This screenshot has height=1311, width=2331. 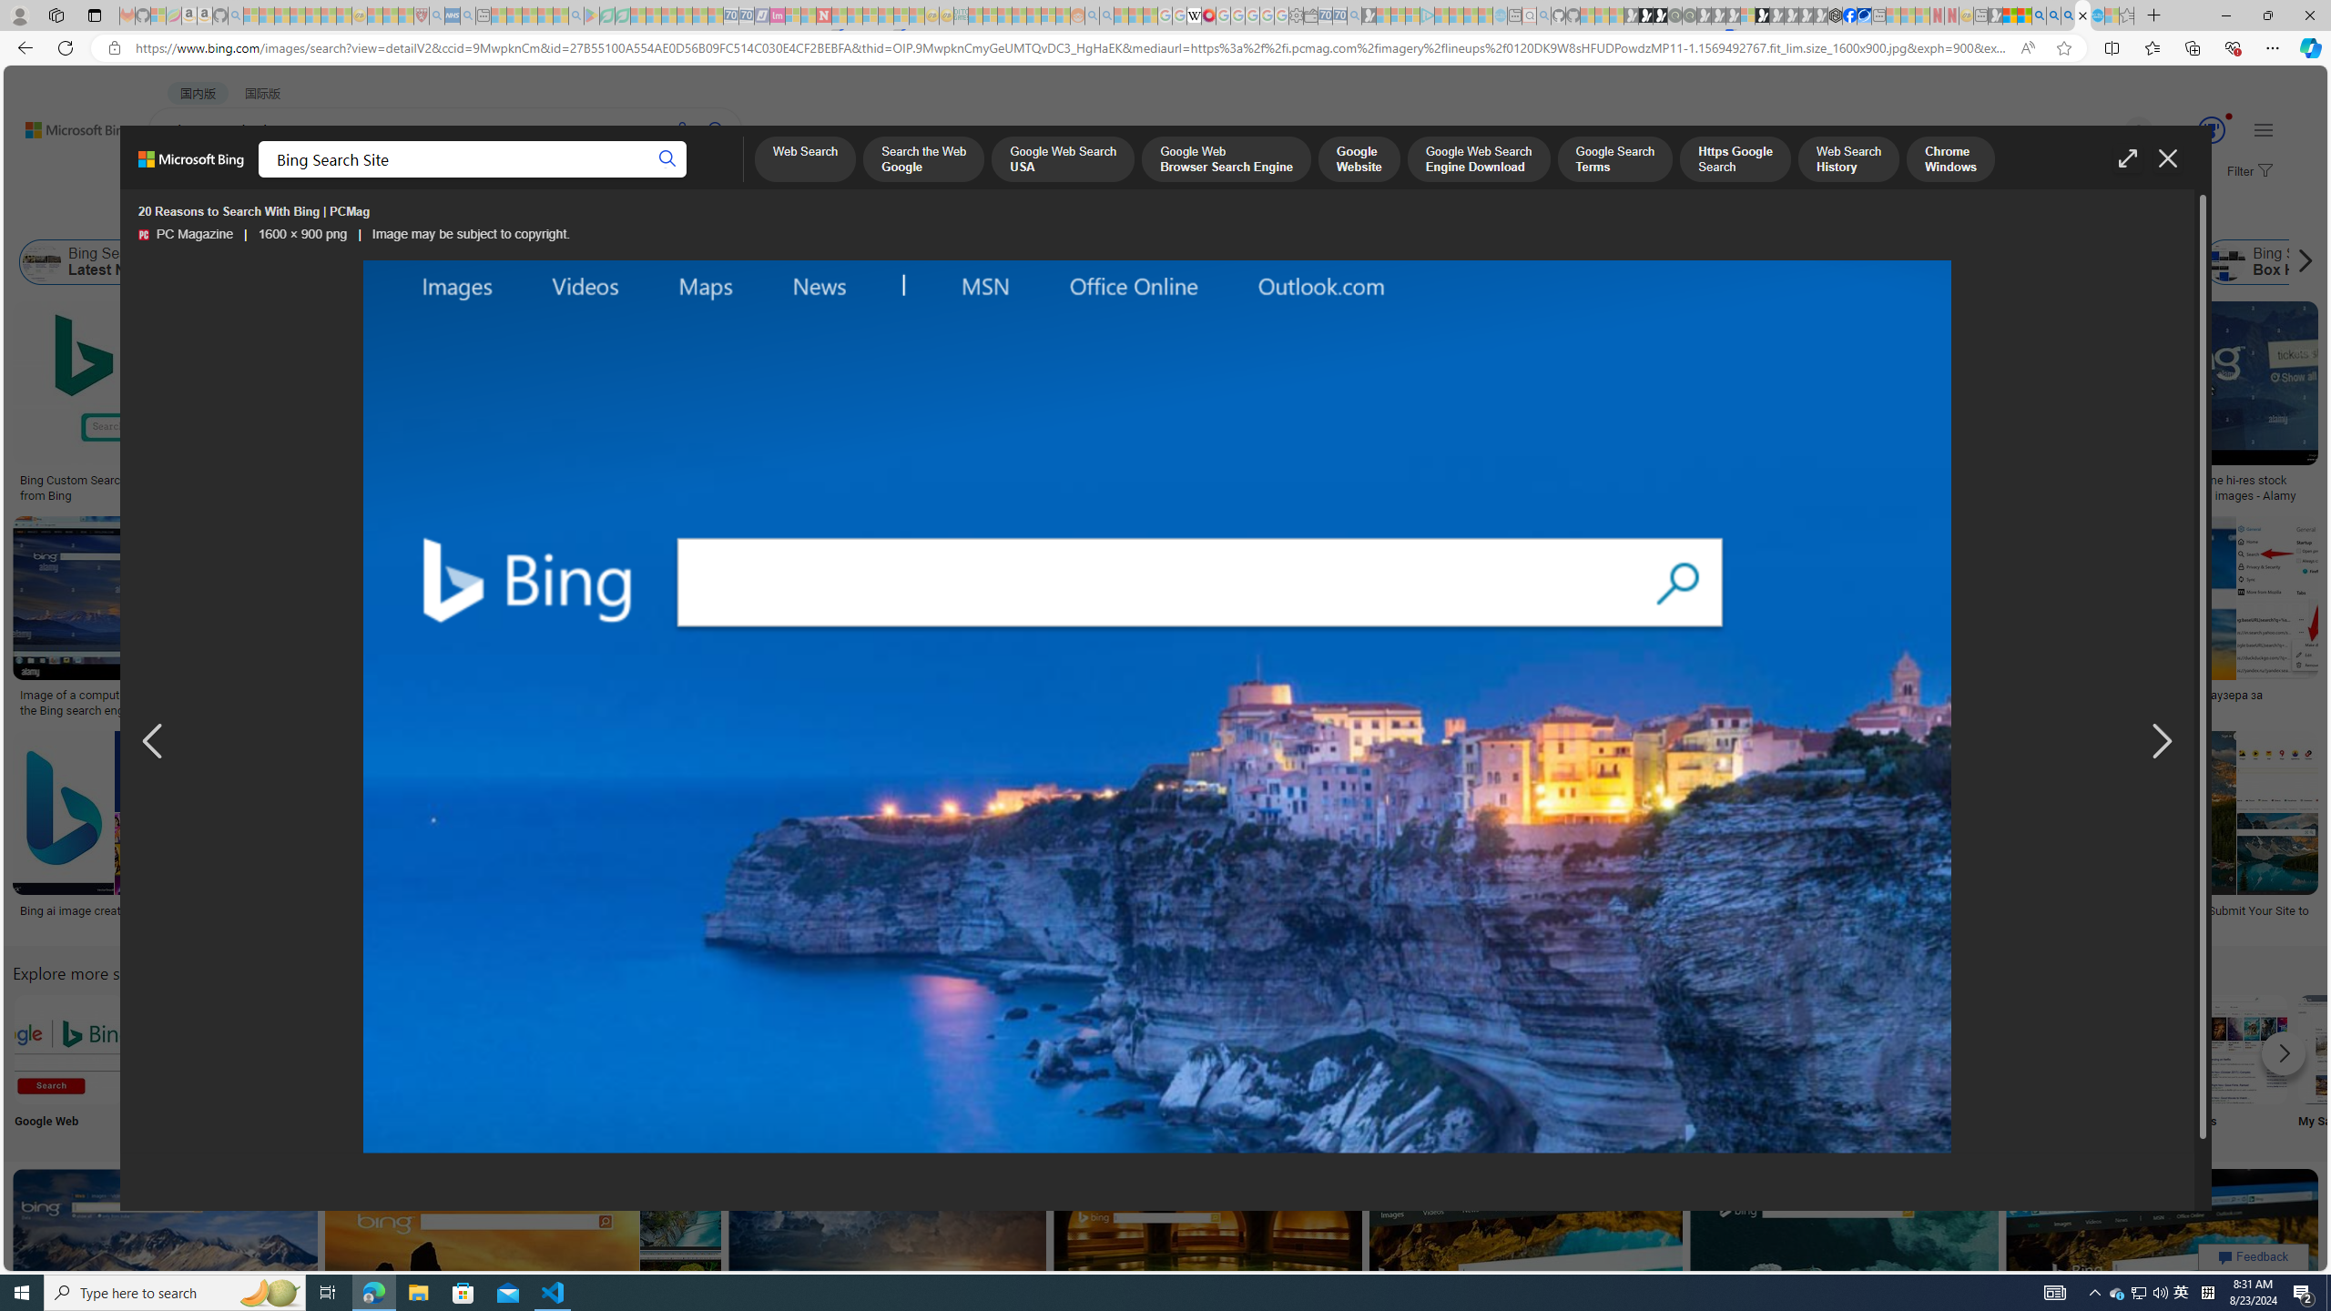 I want to click on Intelligent, so click(x=1752, y=1065).